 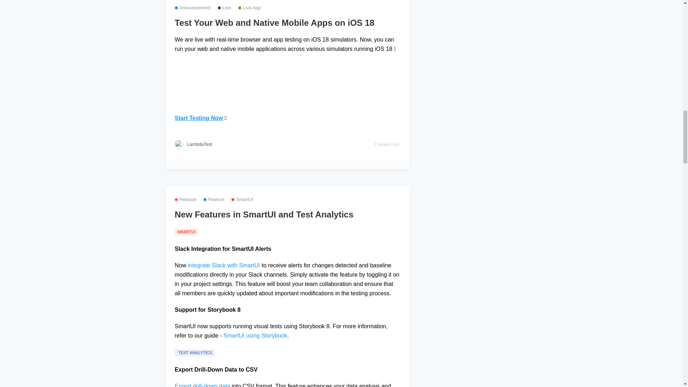 I want to click on Export drill-down data, so click(x=202, y=385).